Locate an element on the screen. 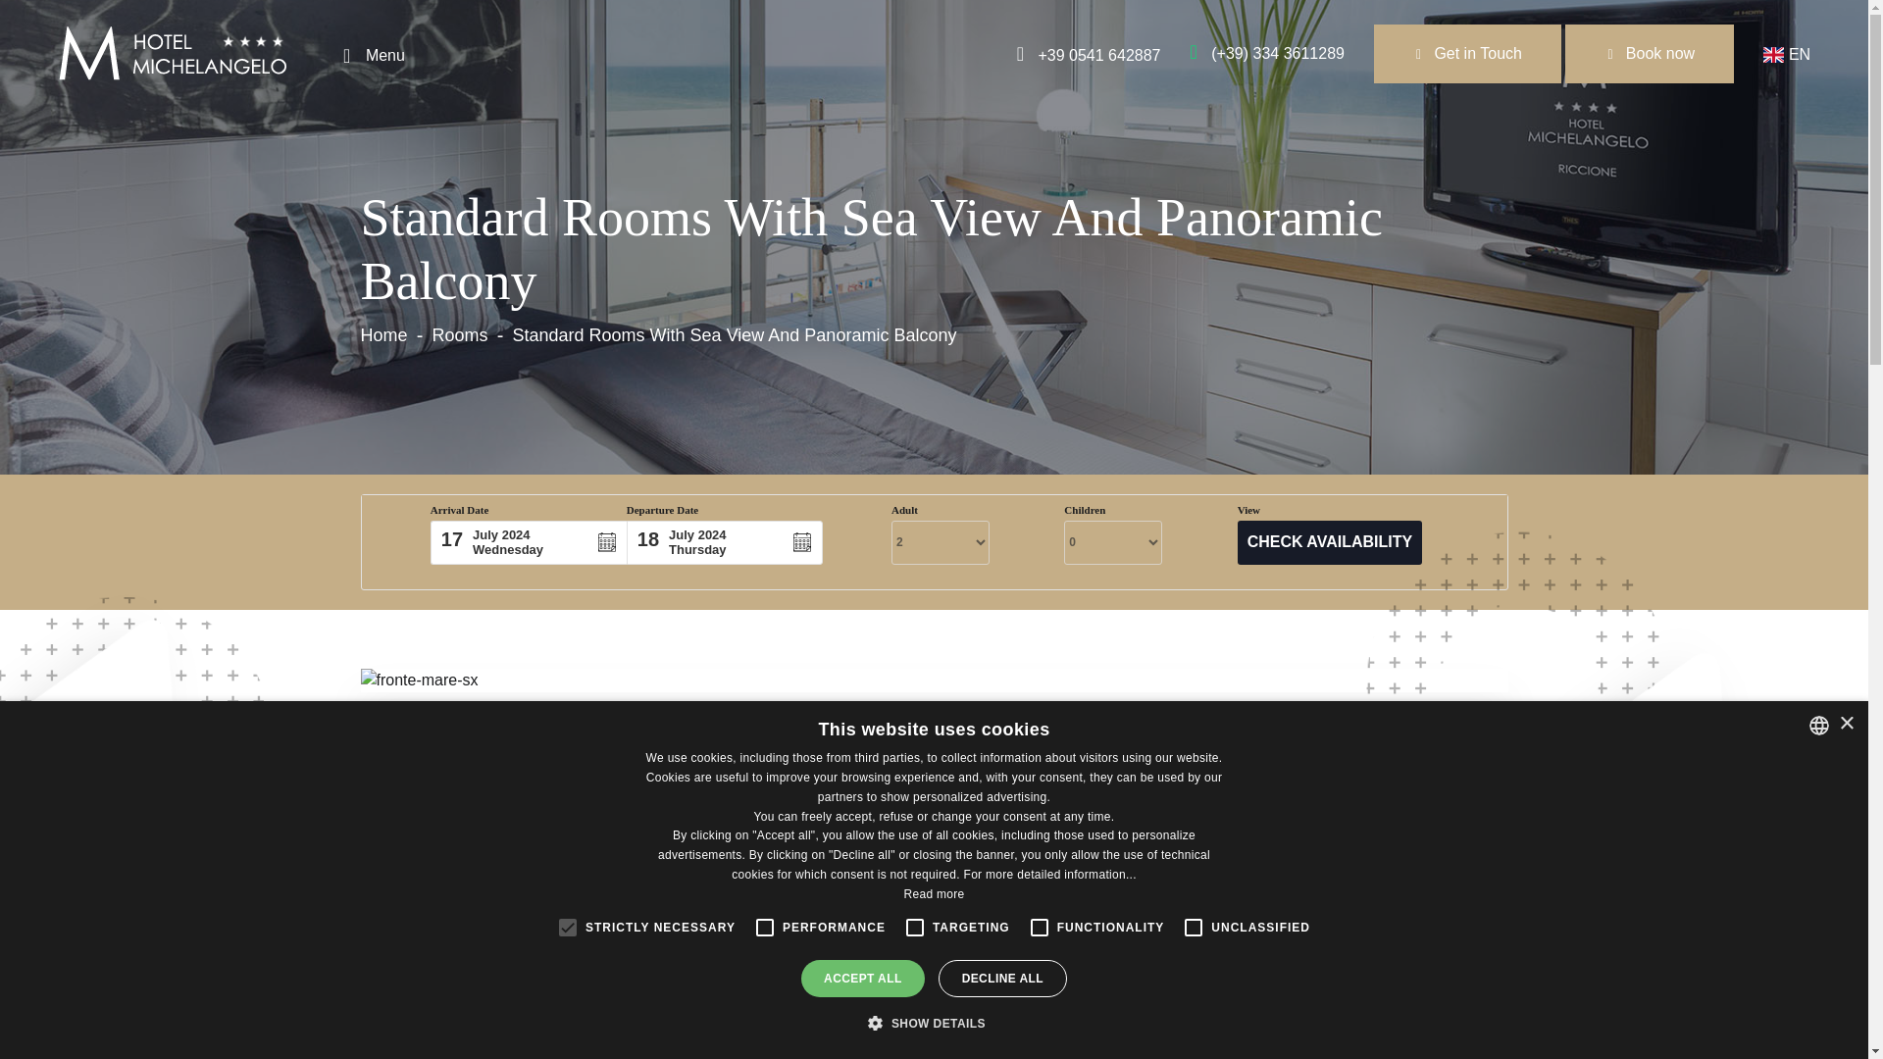  Hotel Michelangelo is located at coordinates (171, 53).